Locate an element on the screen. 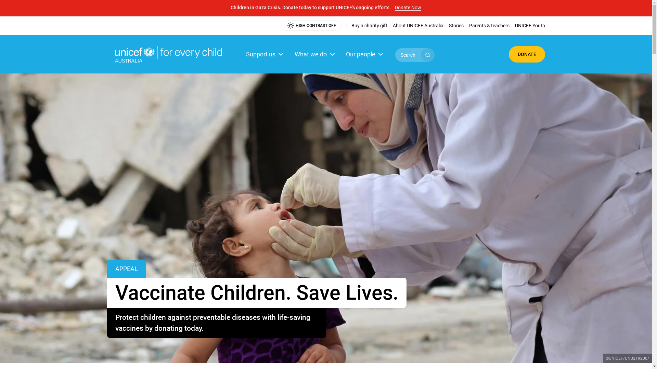 Image resolution: width=657 pixels, height=369 pixels. Parents & teachers is located at coordinates (489, 26).